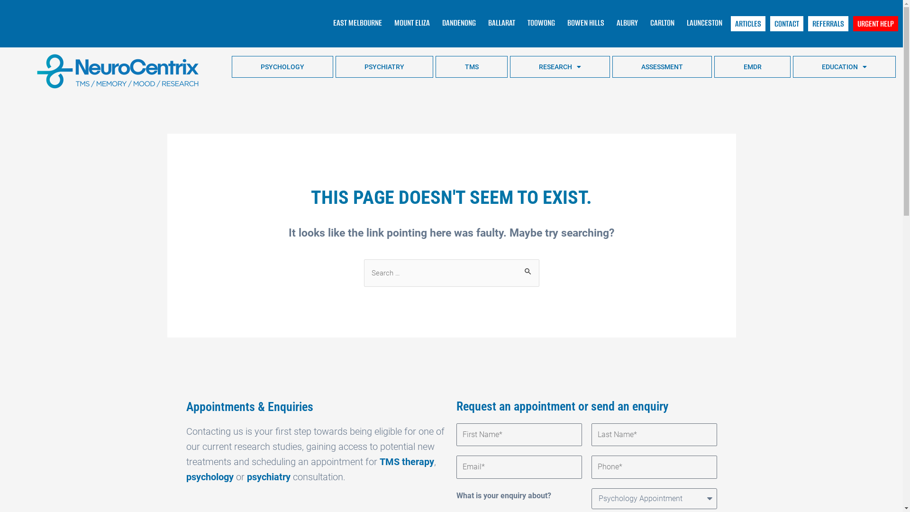  What do you see at coordinates (412, 23) in the screenshot?
I see `MOUNT ELIZA` at bounding box center [412, 23].